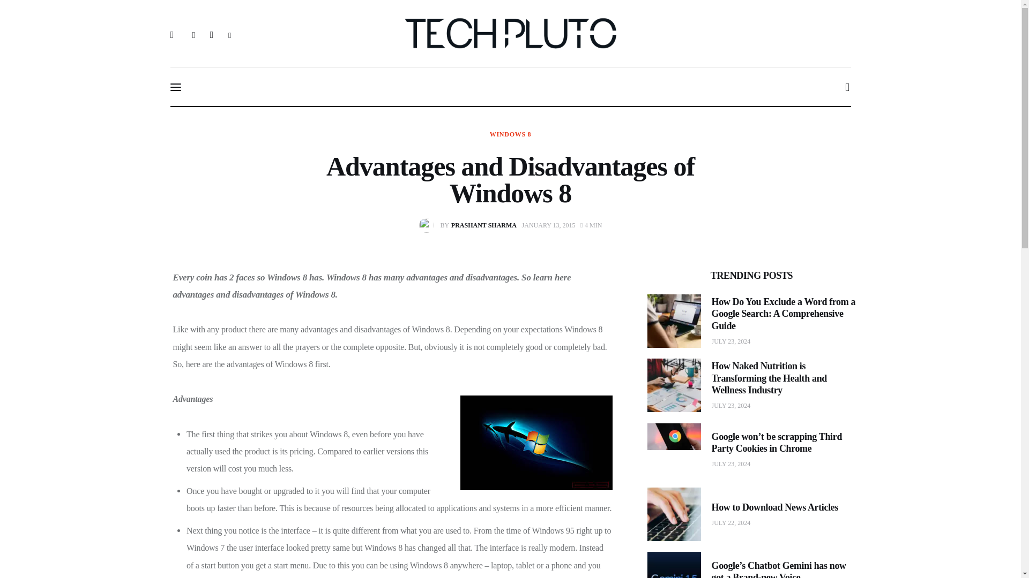 Image resolution: width=1029 pixels, height=578 pixels. I want to click on 4 MIN, so click(591, 225).